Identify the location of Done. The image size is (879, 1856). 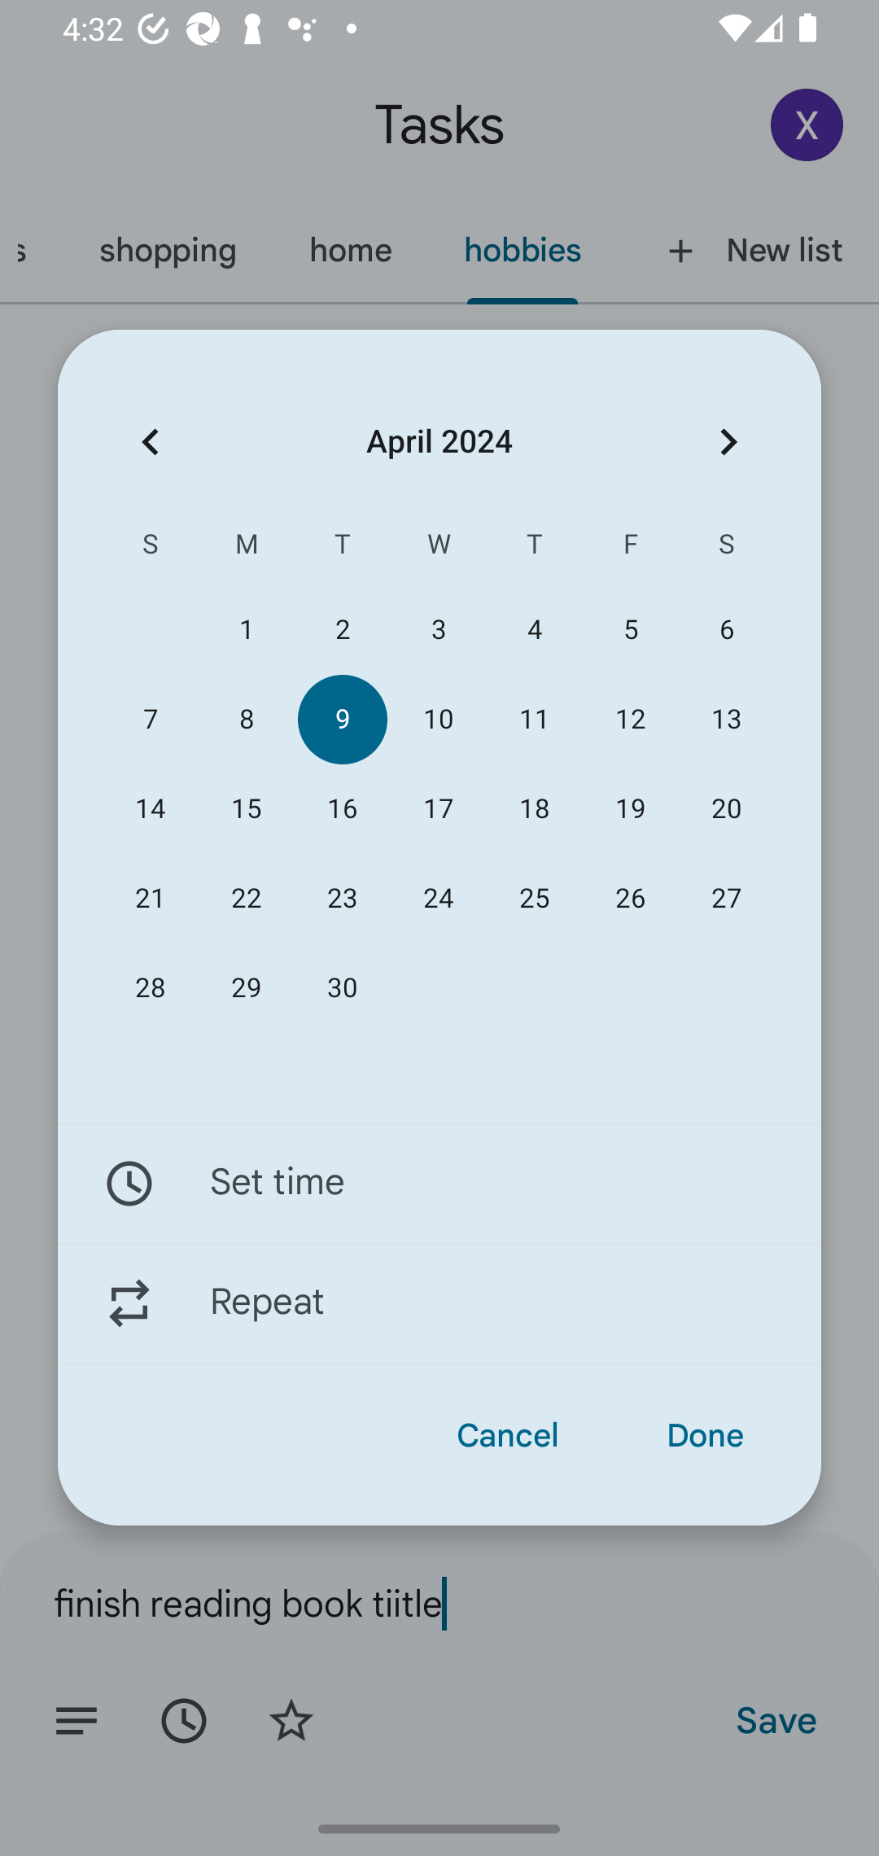
(705, 1436).